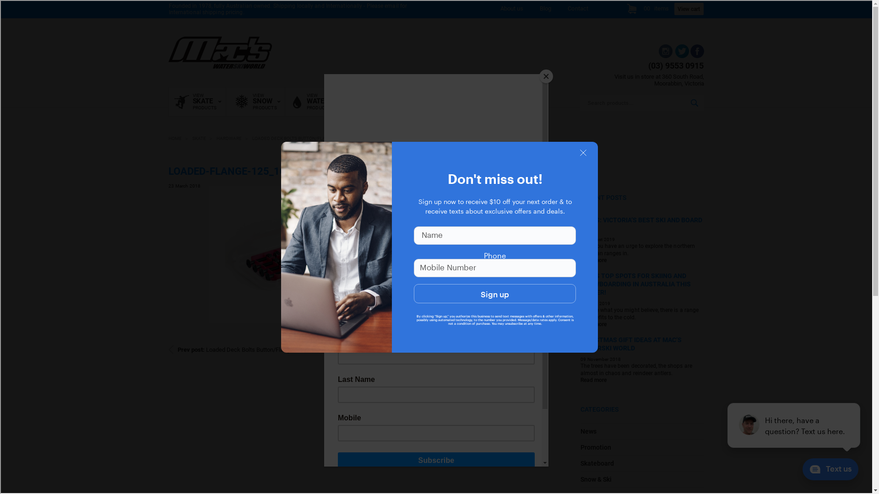  I want to click on News, so click(589, 431).